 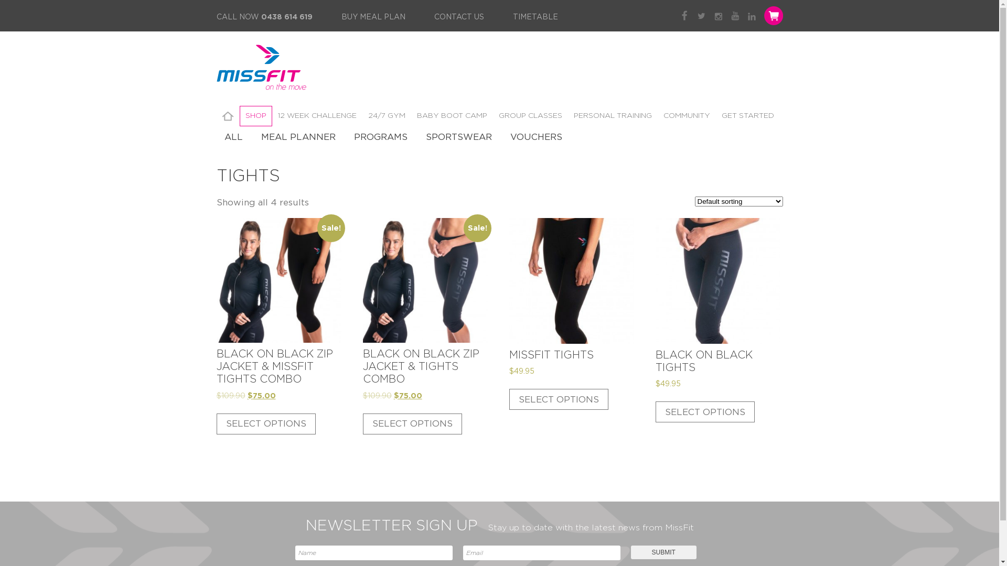 I want to click on COMMUNITY, so click(x=687, y=116).